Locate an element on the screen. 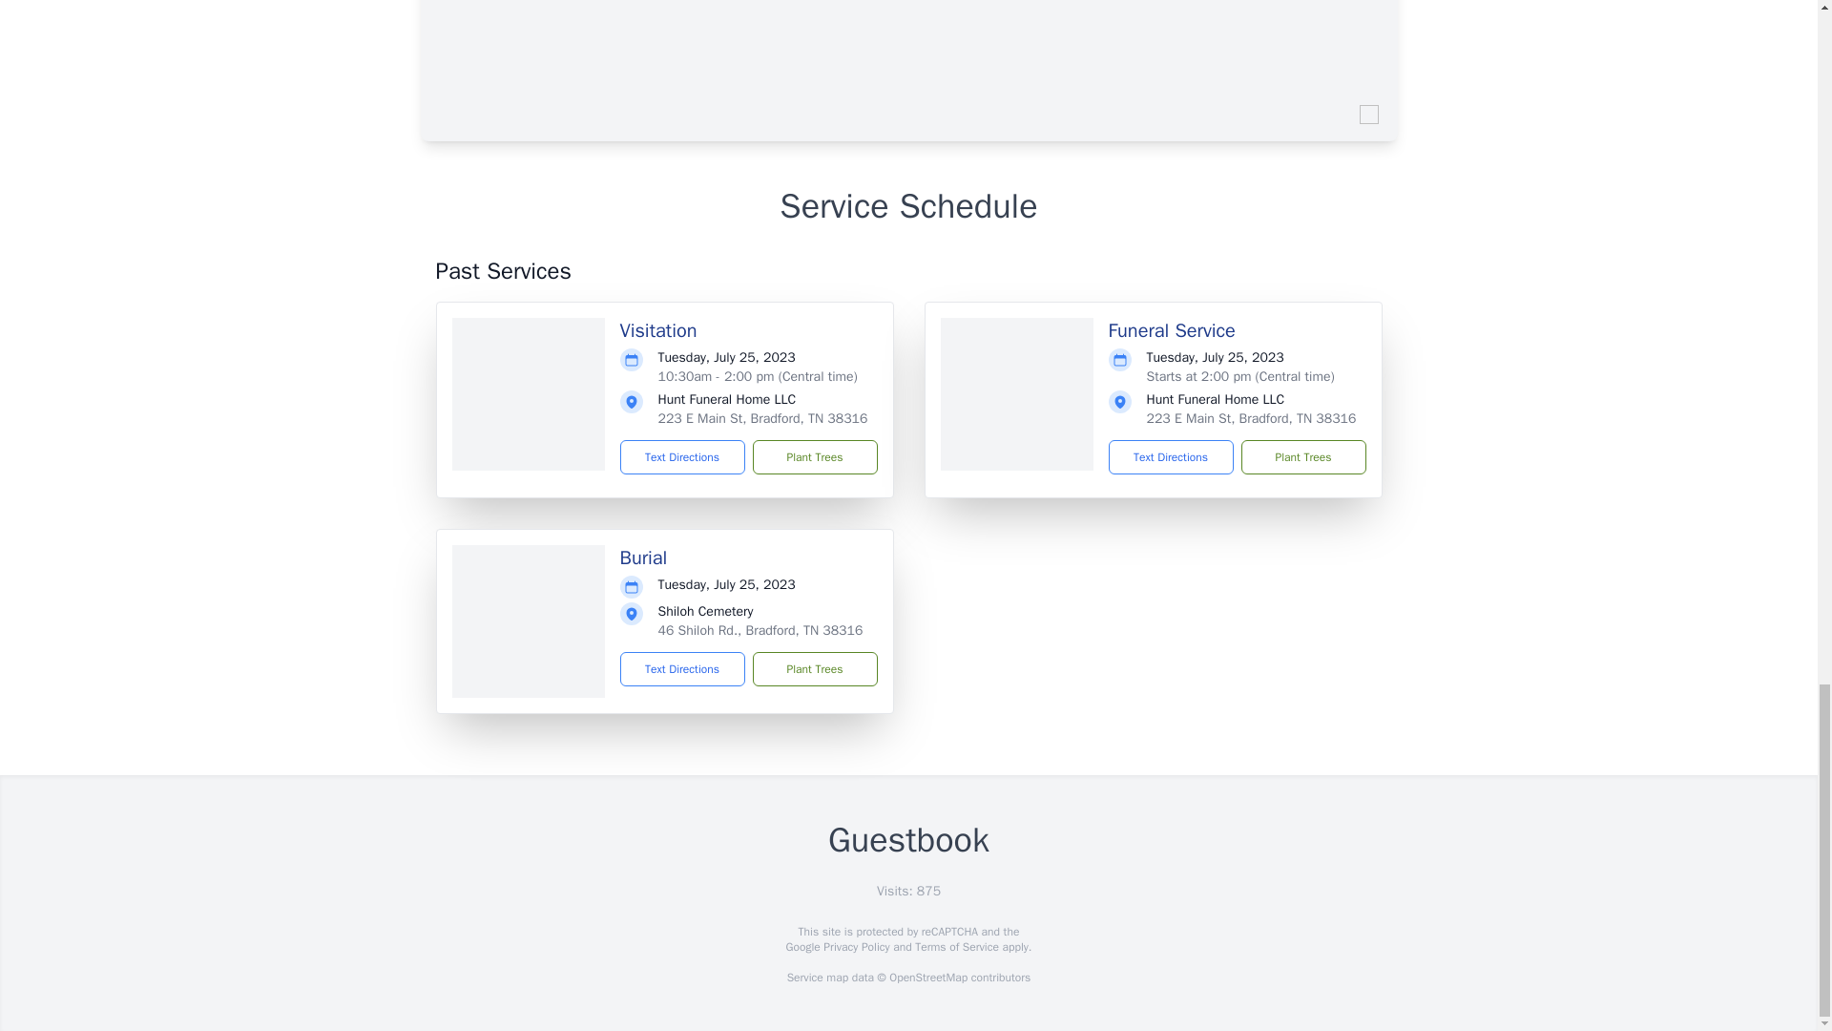 Image resolution: width=1832 pixels, height=1031 pixels. OpenStreetMap is located at coordinates (927, 978).